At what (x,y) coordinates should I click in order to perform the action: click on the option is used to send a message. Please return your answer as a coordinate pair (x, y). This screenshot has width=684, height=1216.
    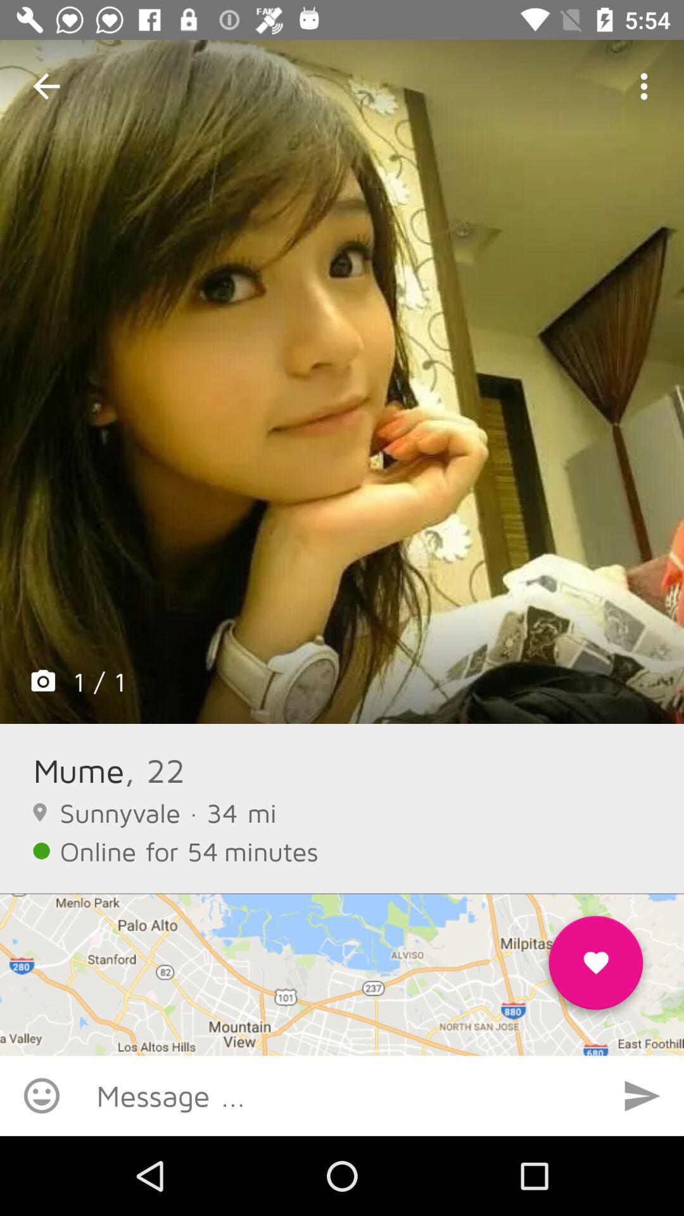
    Looking at the image, I should click on (642, 1096).